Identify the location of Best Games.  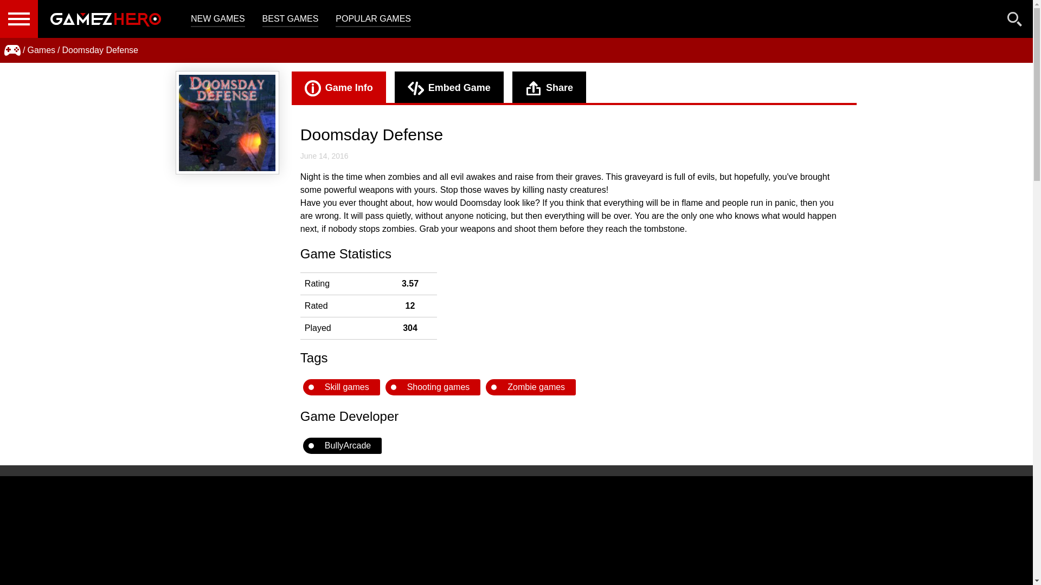
(290, 19).